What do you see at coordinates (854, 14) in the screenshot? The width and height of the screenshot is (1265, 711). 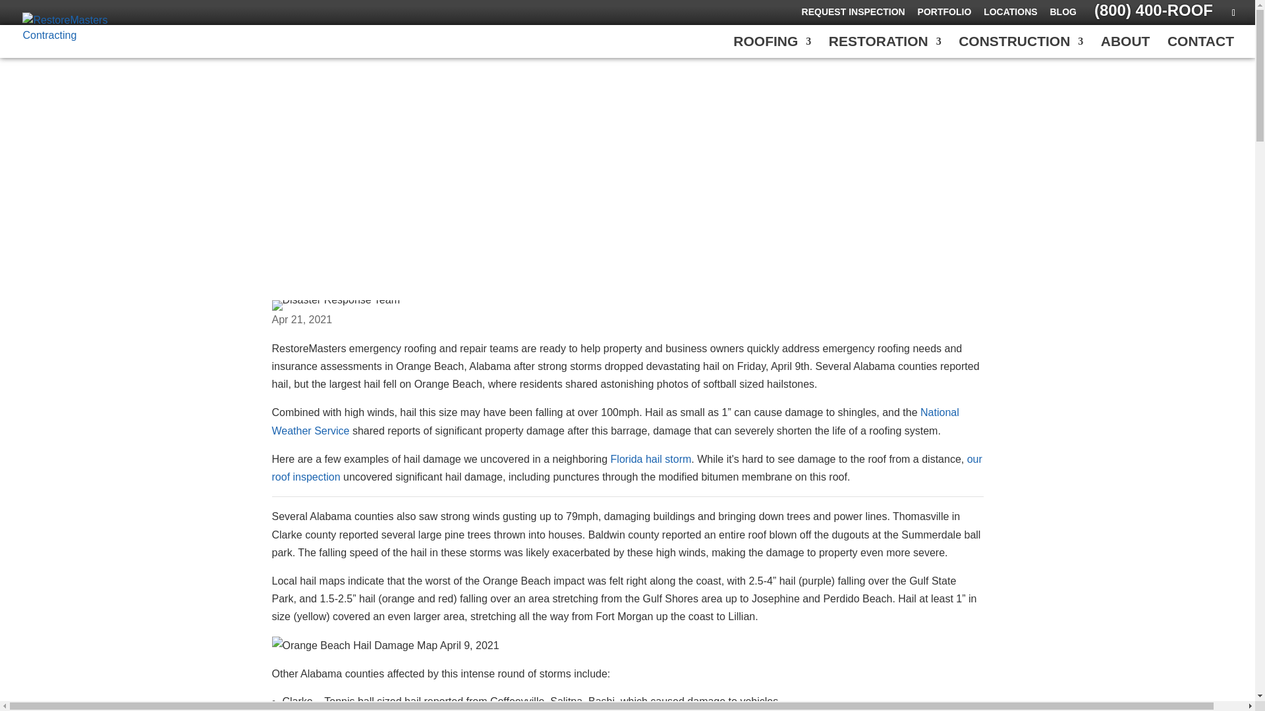 I see `REQUEST INSPECTION` at bounding box center [854, 14].